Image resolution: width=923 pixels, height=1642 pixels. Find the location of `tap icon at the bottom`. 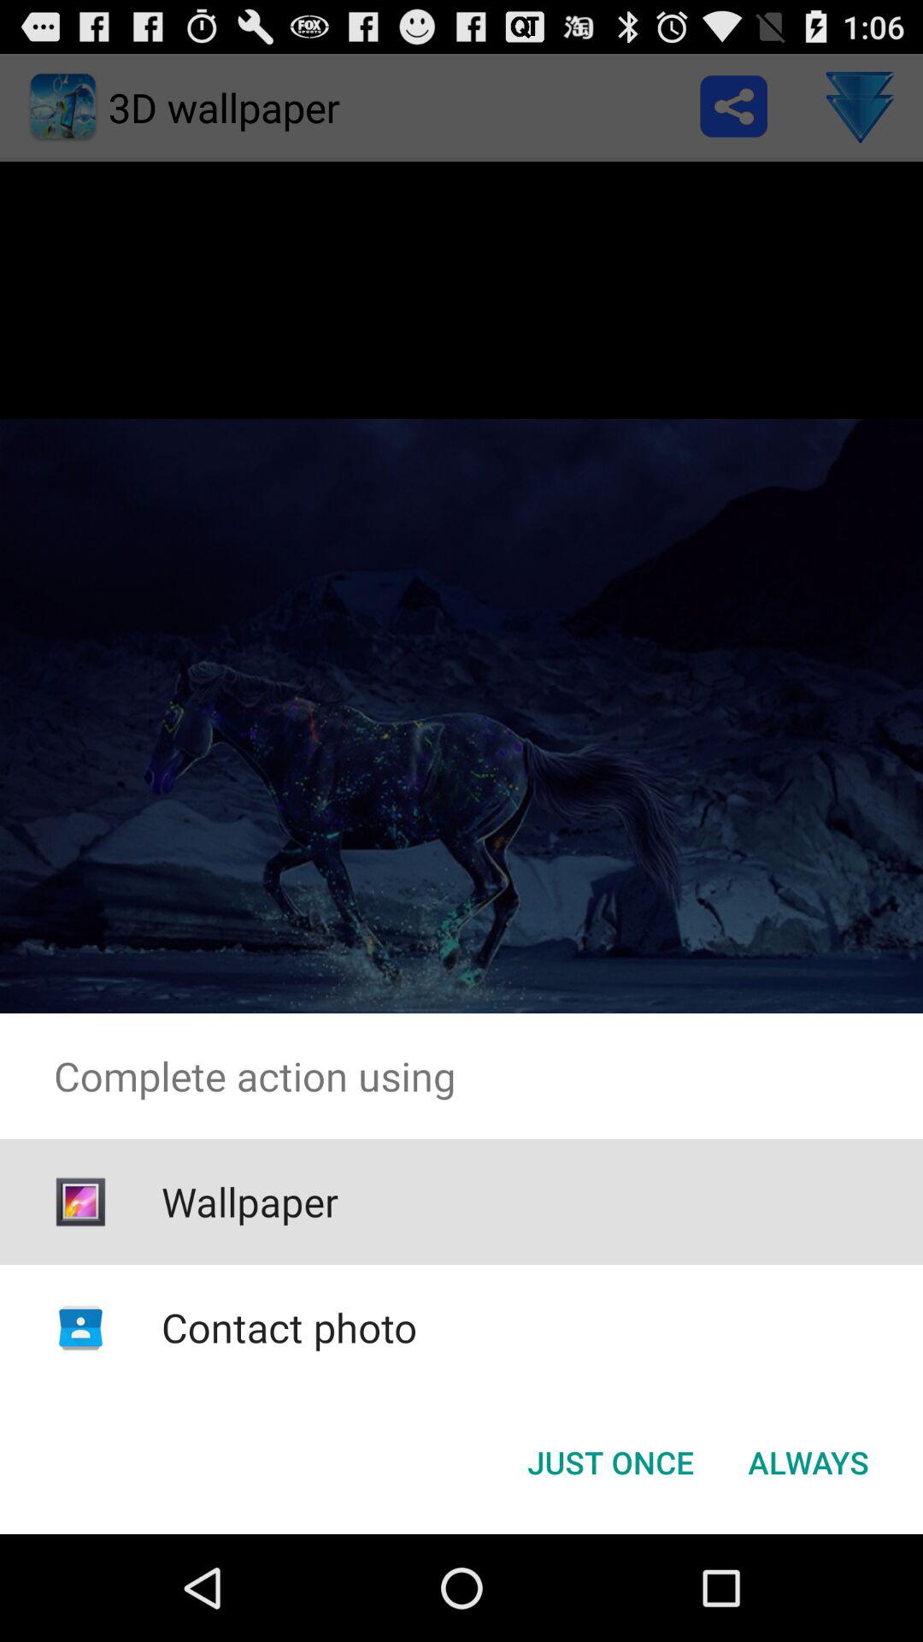

tap icon at the bottom is located at coordinates (610, 1462).